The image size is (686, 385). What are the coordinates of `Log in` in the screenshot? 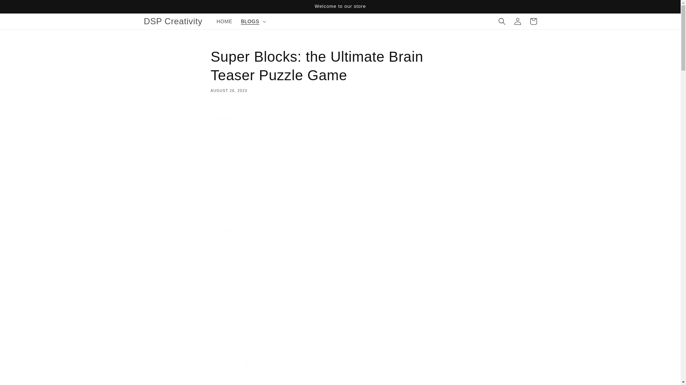 It's located at (517, 21).